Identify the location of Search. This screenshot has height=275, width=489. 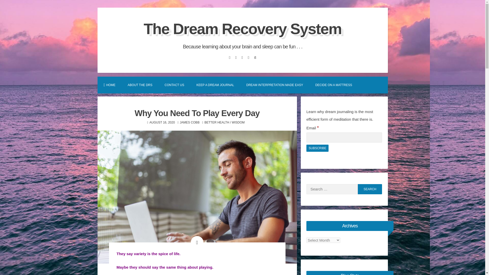
(370, 189).